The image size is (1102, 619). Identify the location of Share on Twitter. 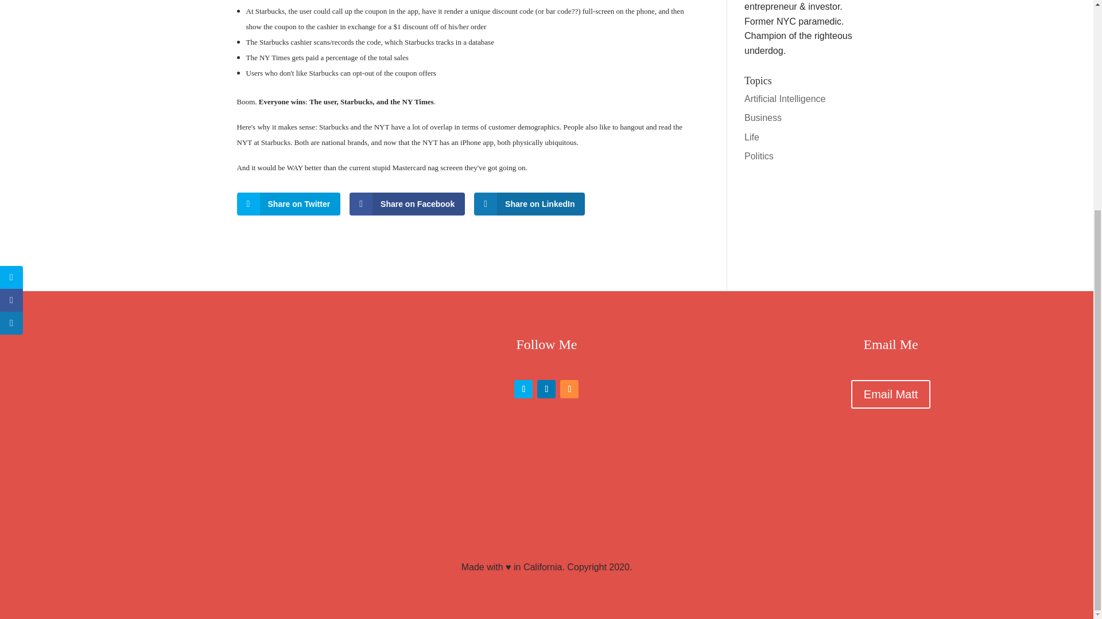
(288, 203).